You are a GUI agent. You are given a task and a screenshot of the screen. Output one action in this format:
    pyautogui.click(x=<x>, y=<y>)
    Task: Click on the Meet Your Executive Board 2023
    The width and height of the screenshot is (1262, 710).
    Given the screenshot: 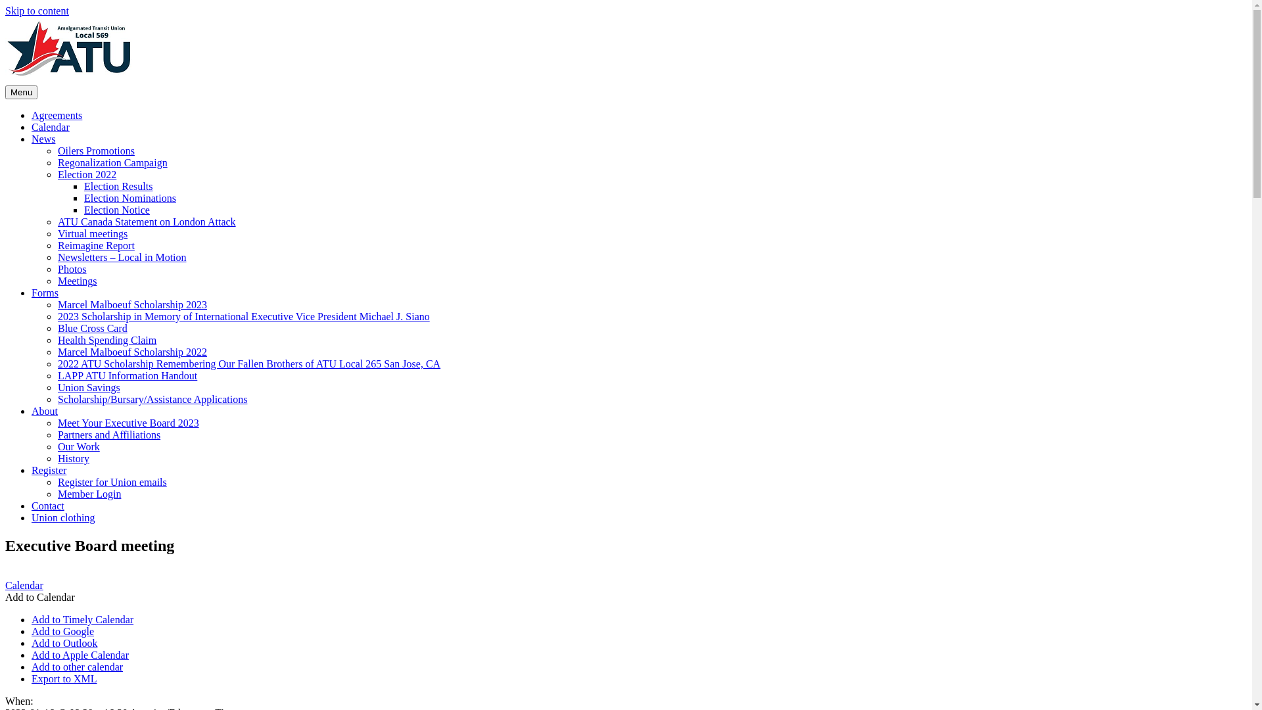 What is the action you would take?
    pyautogui.click(x=129, y=423)
    